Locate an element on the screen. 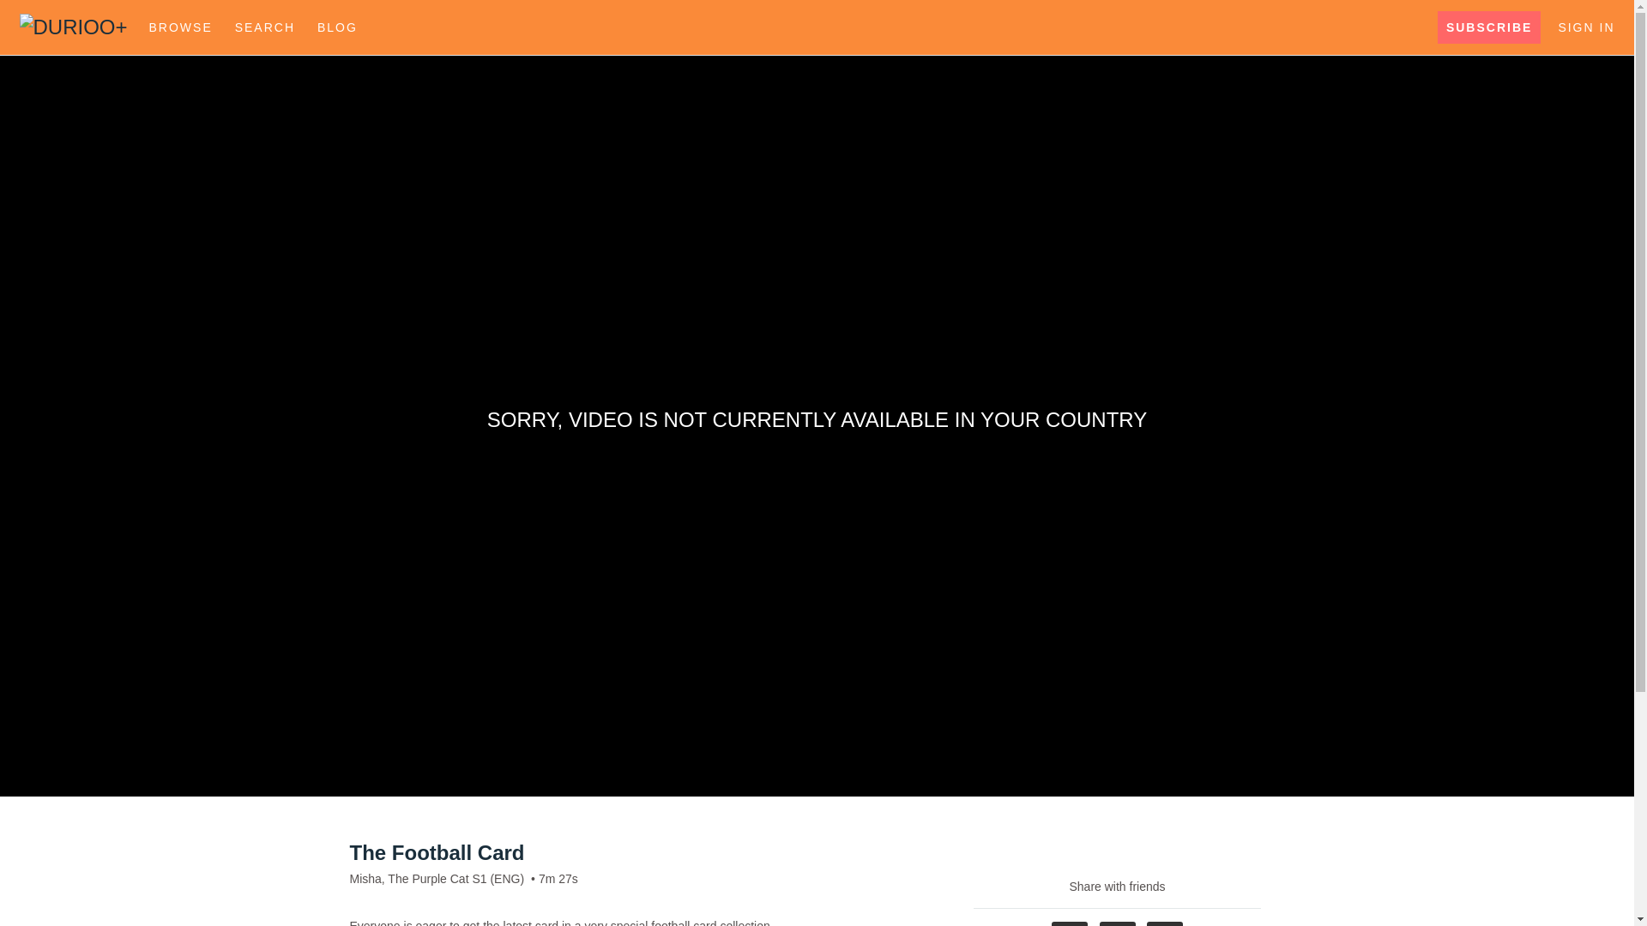 This screenshot has height=926, width=1647. SEARCH is located at coordinates (268, 27).